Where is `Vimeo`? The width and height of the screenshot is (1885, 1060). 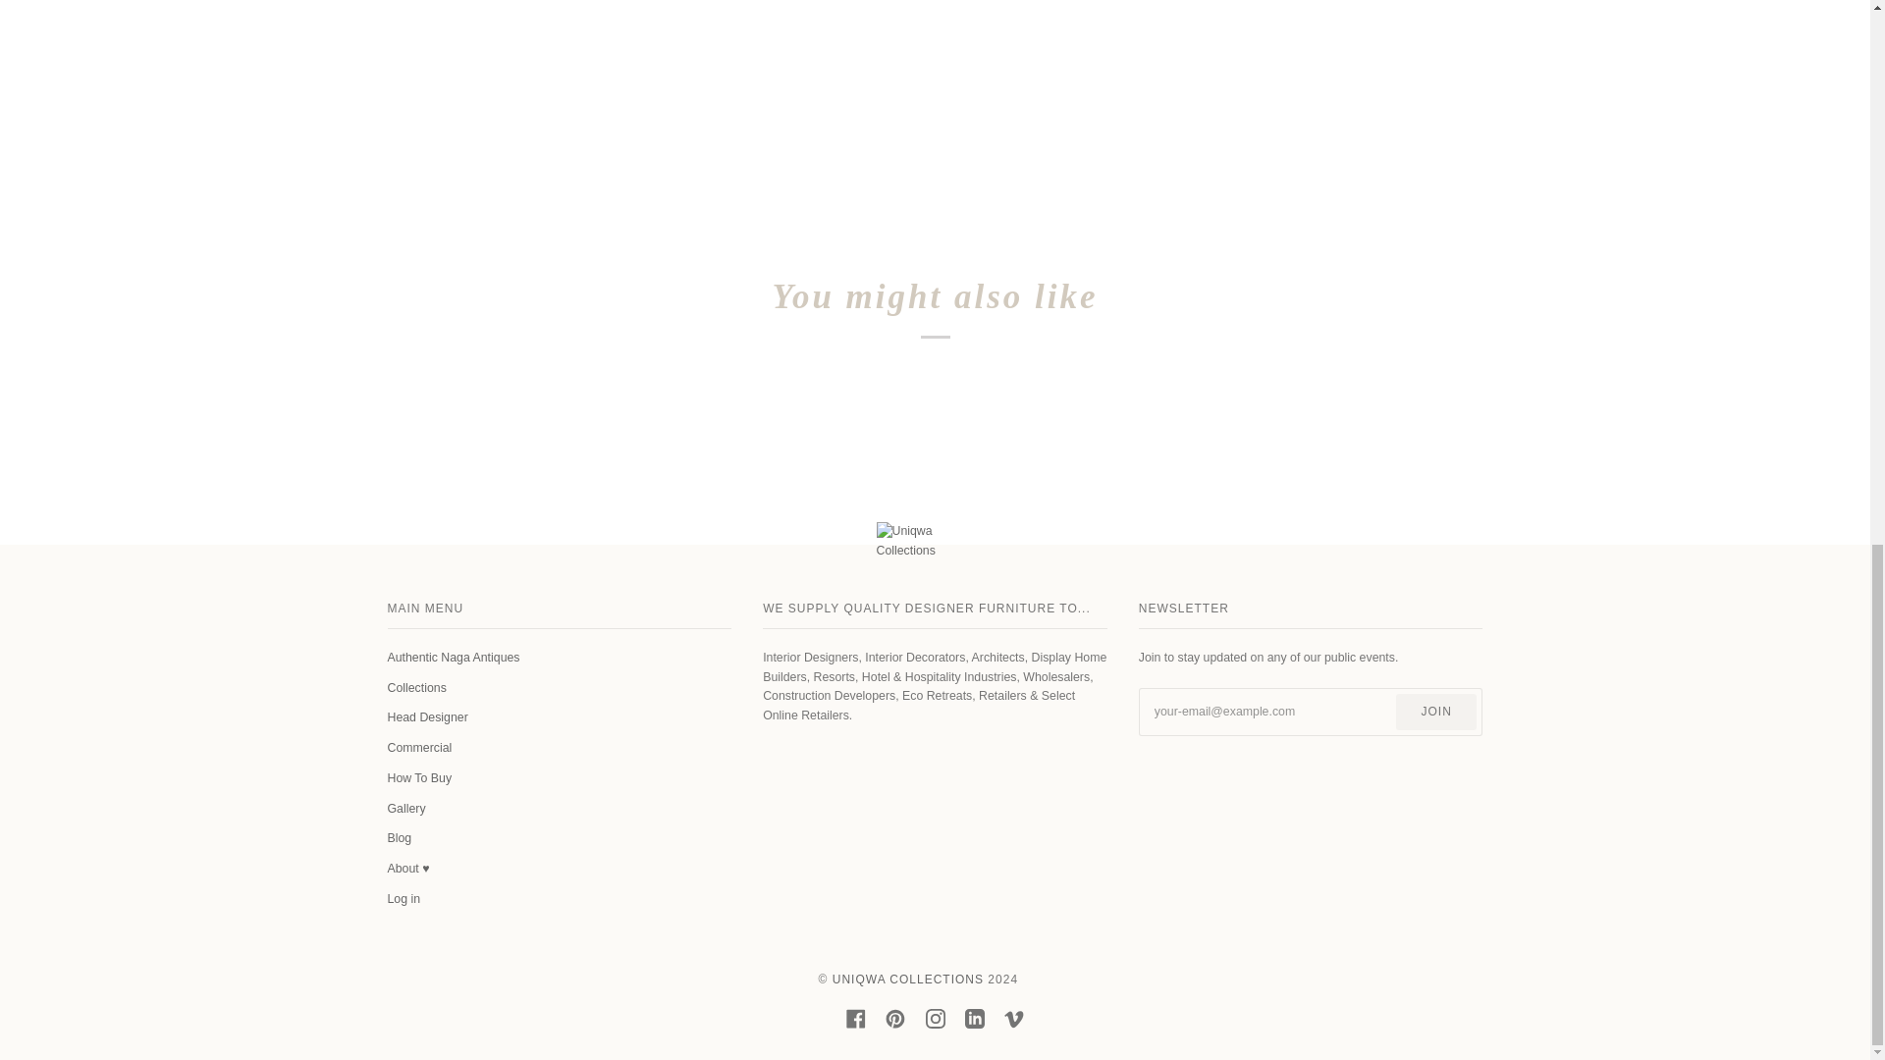 Vimeo is located at coordinates (1013, 1019).